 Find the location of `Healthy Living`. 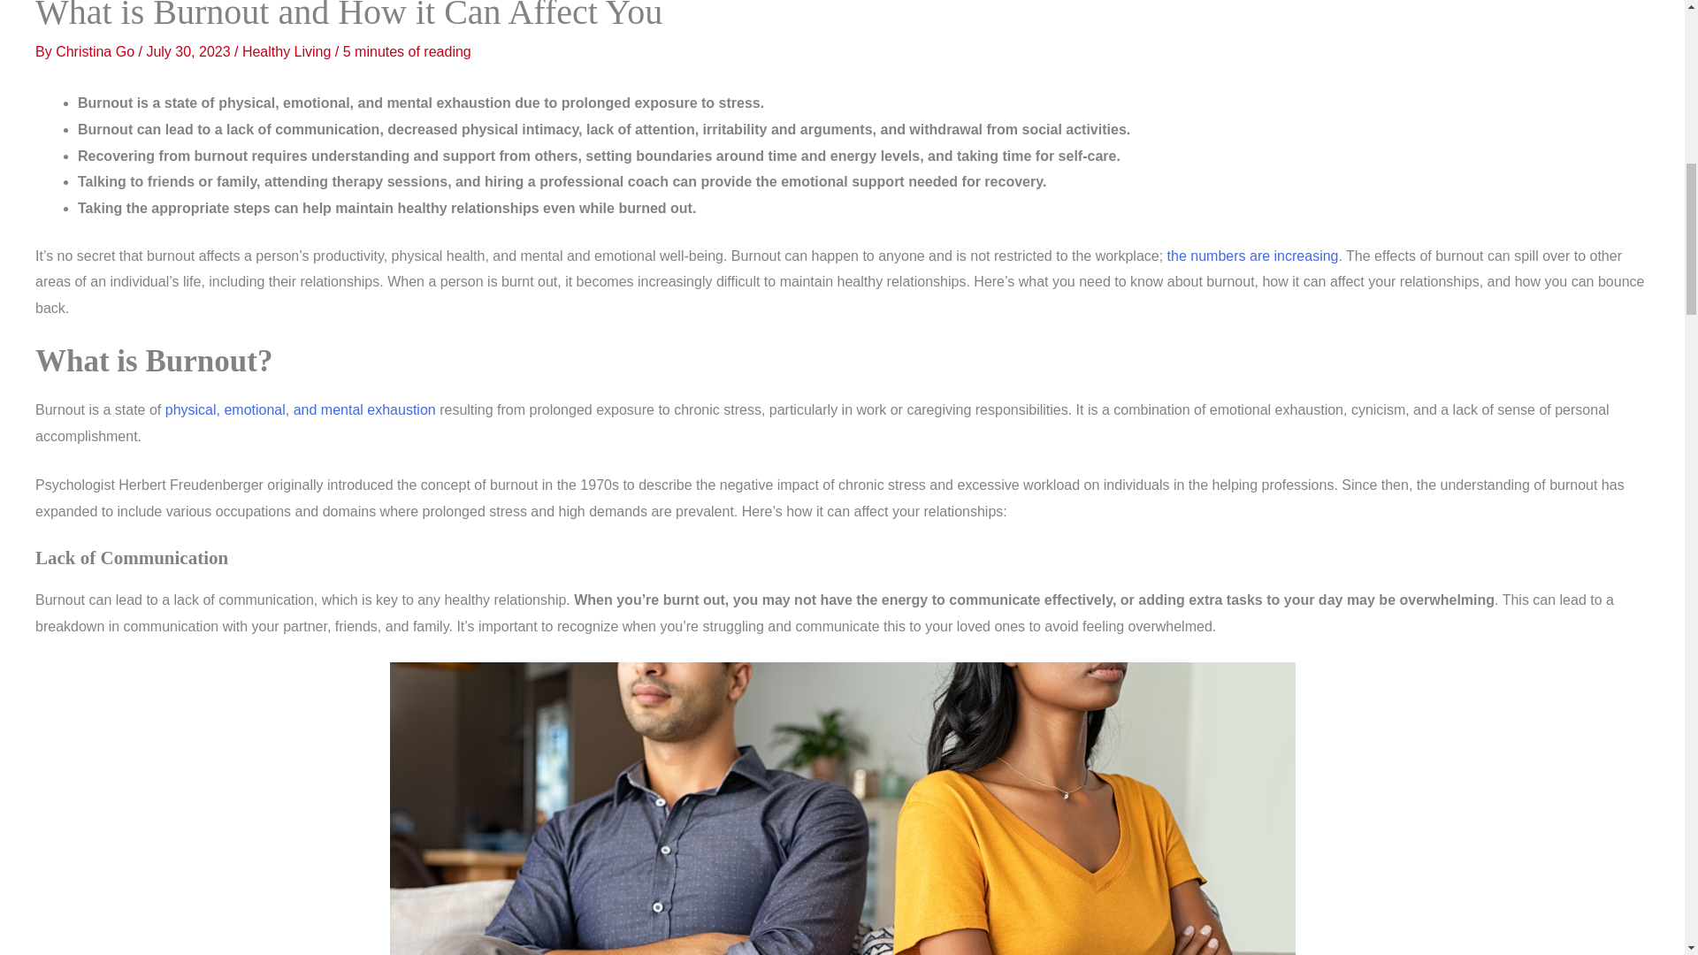

Healthy Living is located at coordinates (287, 51).